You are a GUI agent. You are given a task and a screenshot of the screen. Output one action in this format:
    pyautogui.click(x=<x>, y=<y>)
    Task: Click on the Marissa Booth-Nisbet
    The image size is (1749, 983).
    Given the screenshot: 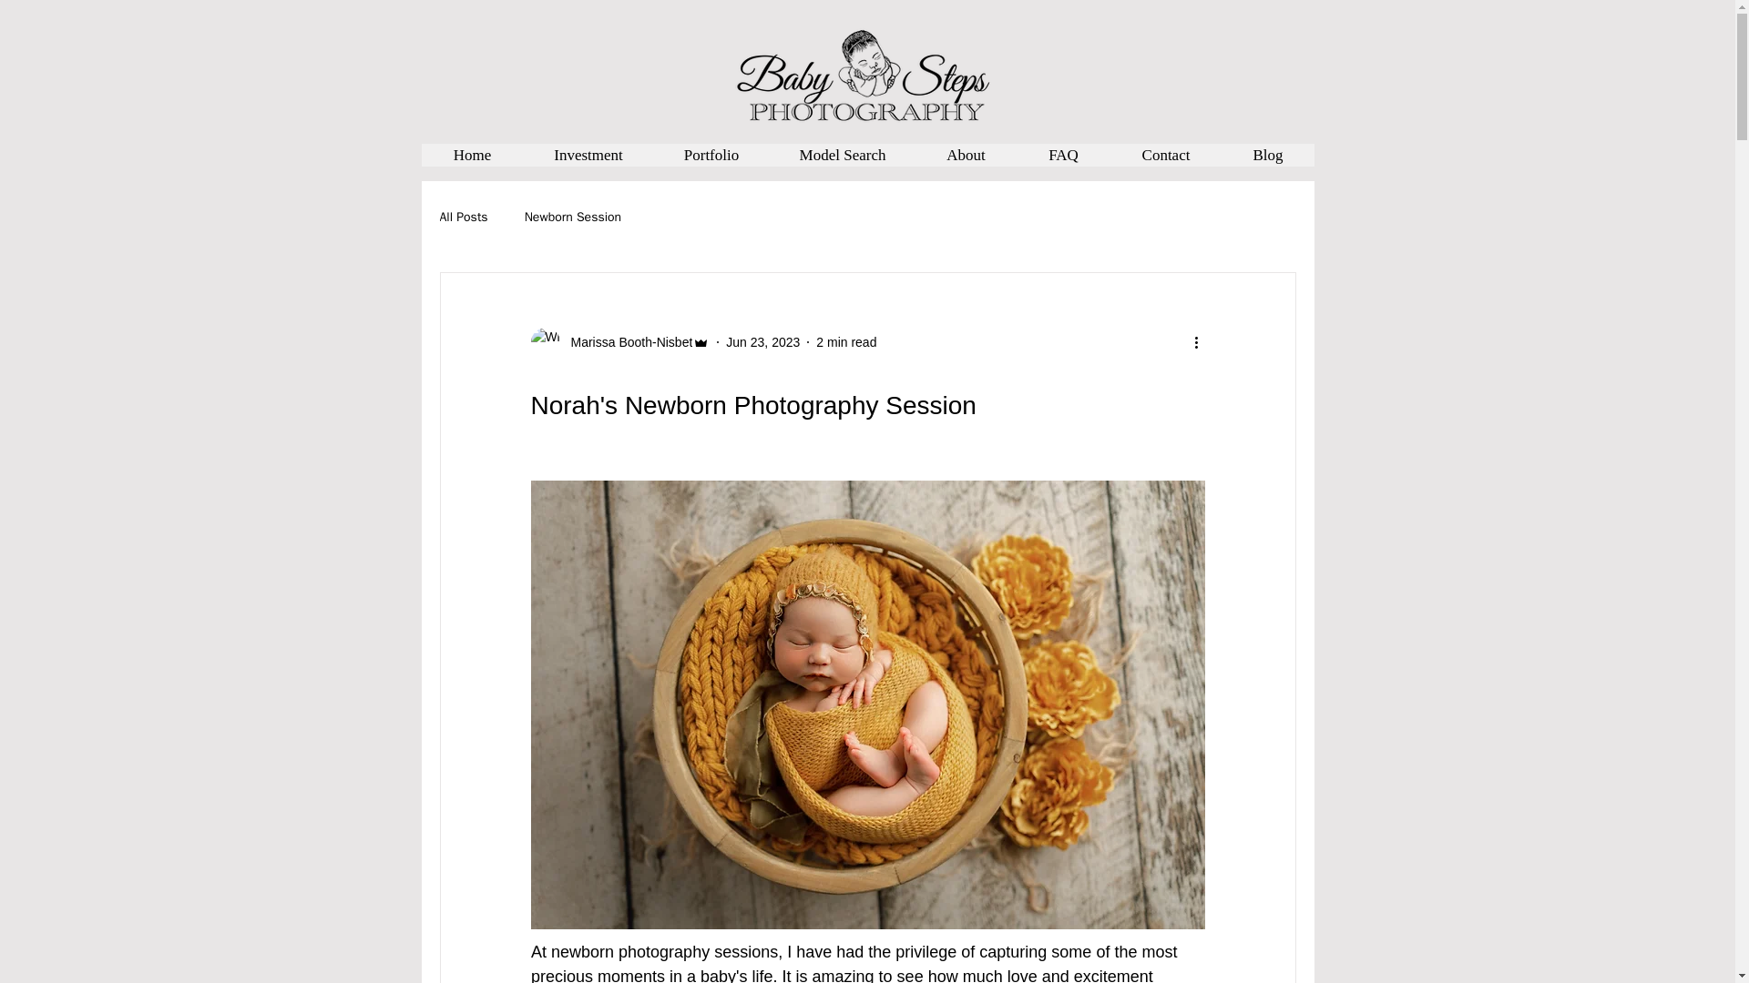 What is the action you would take?
    pyautogui.click(x=626, y=342)
    